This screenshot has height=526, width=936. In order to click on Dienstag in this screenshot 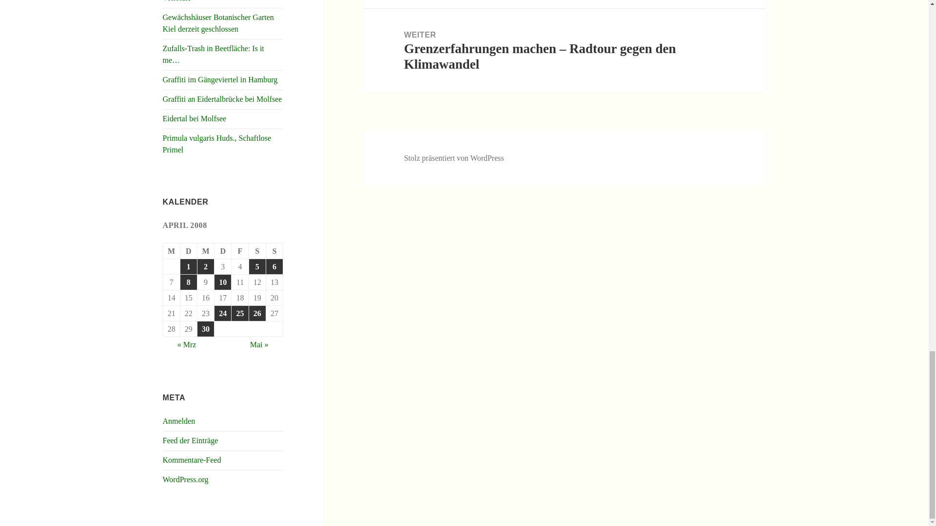, I will do `click(189, 251)`.